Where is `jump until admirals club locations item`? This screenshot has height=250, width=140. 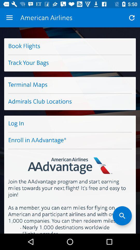 jump until admirals club locations item is located at coordinates (70, 102).